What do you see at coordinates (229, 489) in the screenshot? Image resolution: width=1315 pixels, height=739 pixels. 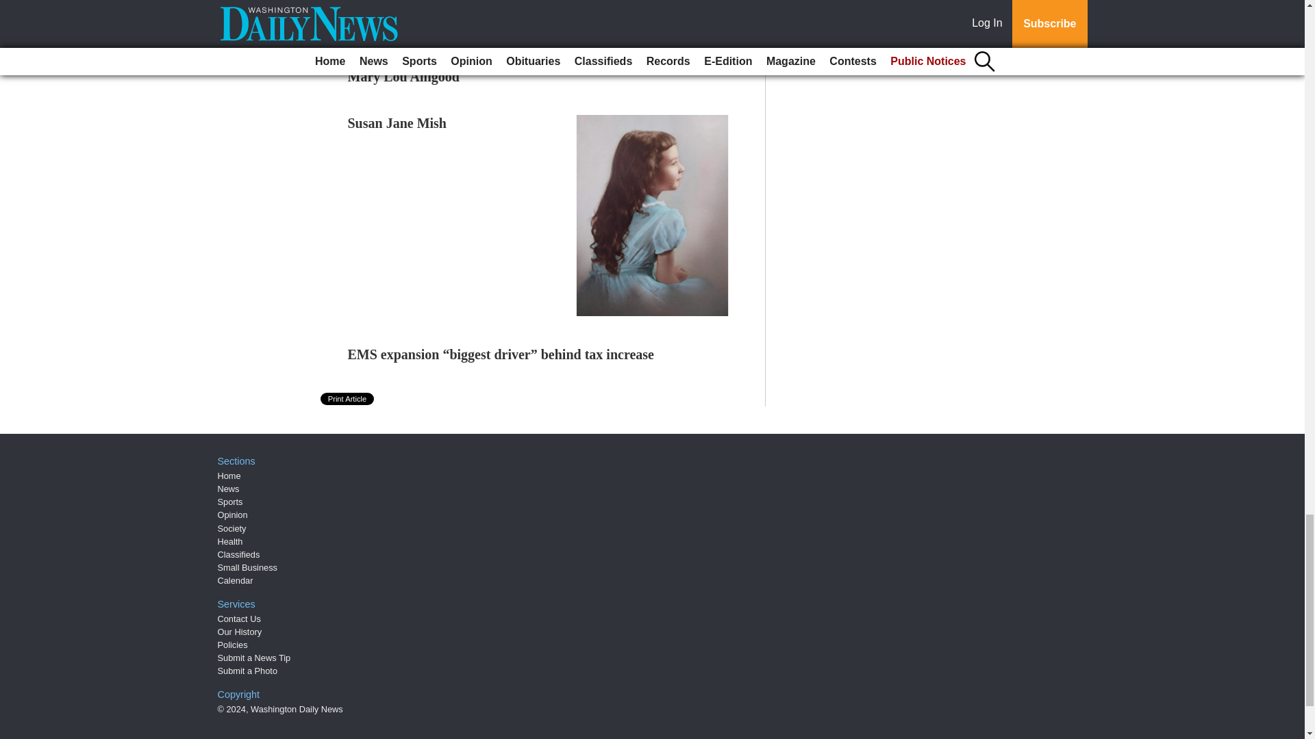 I see `News` at bounding box center [229, 489].